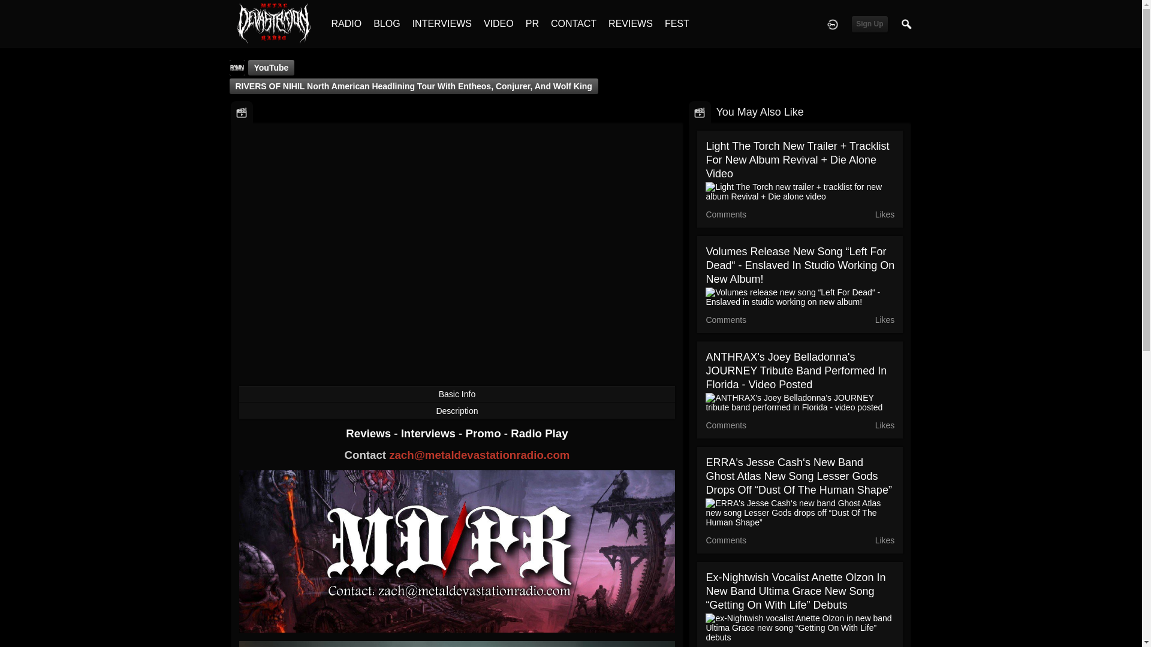 This screenshot has width=1151, height=647. Describe the element at coordinates (498, 24) in the screenshot. I see `VIDEO` at that location.